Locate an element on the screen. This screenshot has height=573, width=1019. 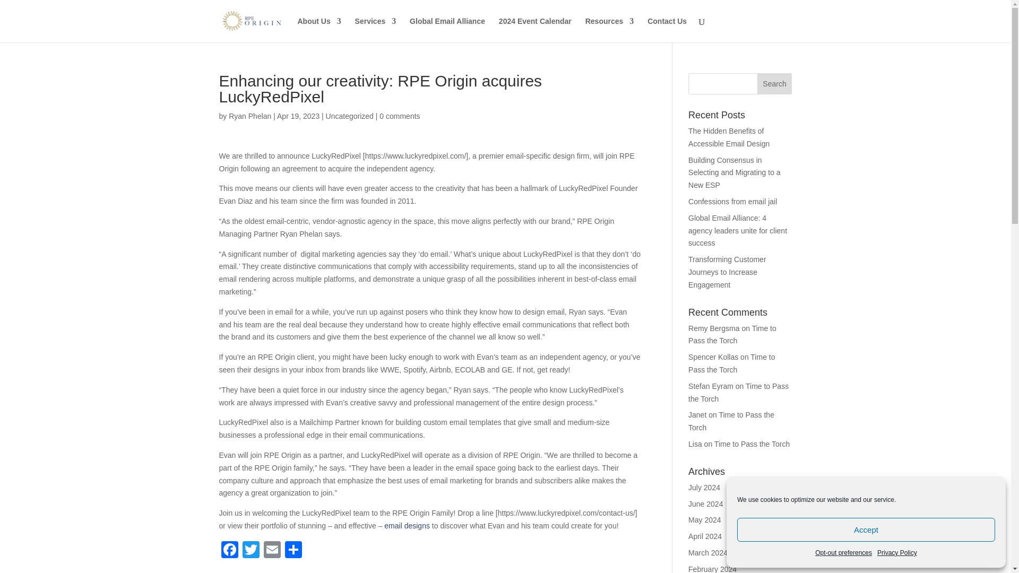
Facebook is located at coordinates (229, 551).